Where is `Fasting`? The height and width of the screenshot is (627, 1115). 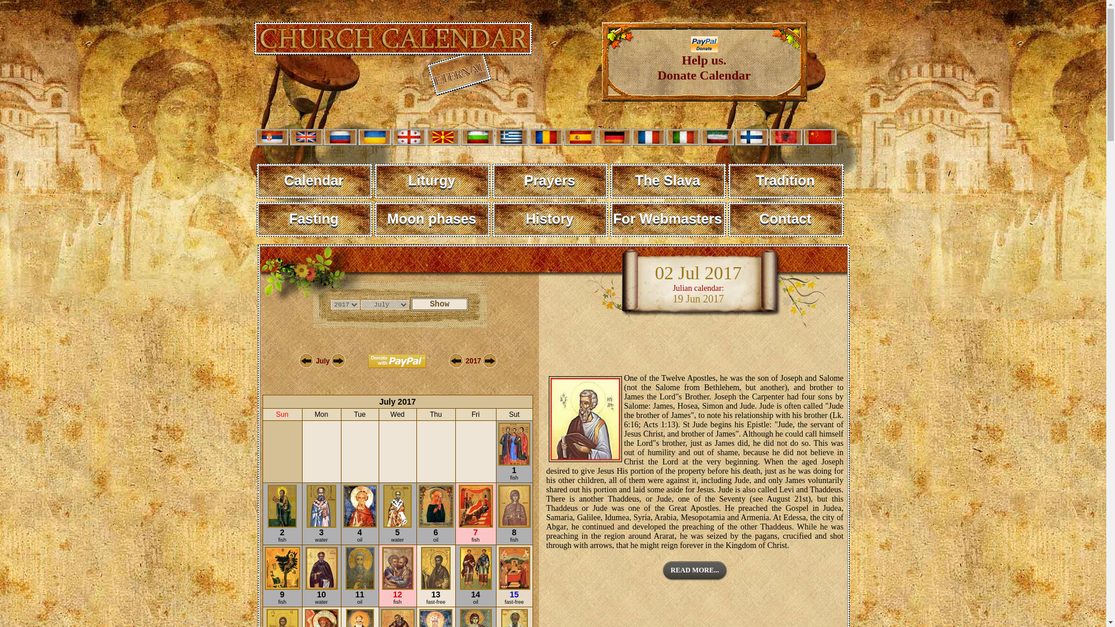 Fasting is located at coordinates (704, 62).